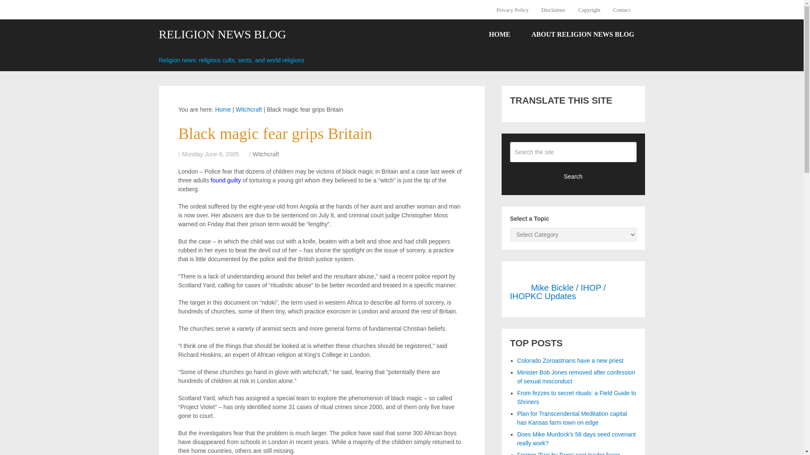 The width and height of the screenshot is (810, 455). What do you see at coordinates (569, 453) in the screenshot?
I see `Former 'Two by Twos' sect leader faces abuse charges` at bounding box center [569, 453].